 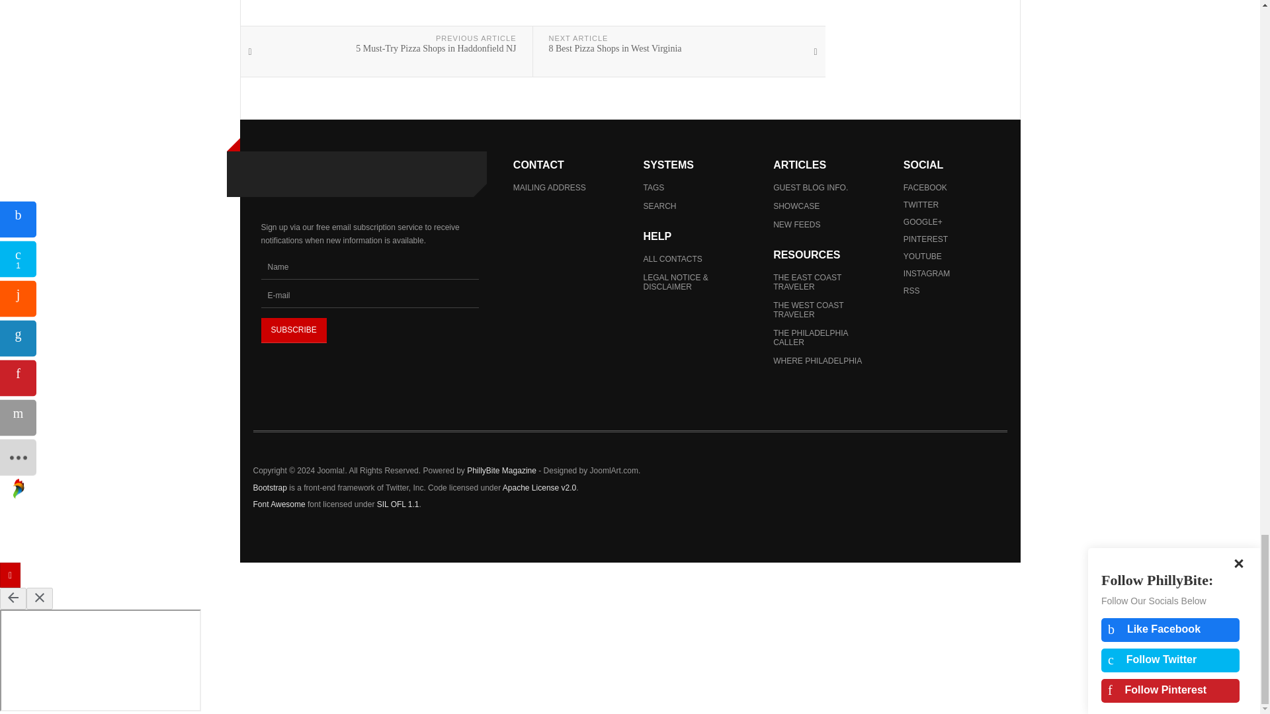 I want to click on Name, so click(x=369, y=267).